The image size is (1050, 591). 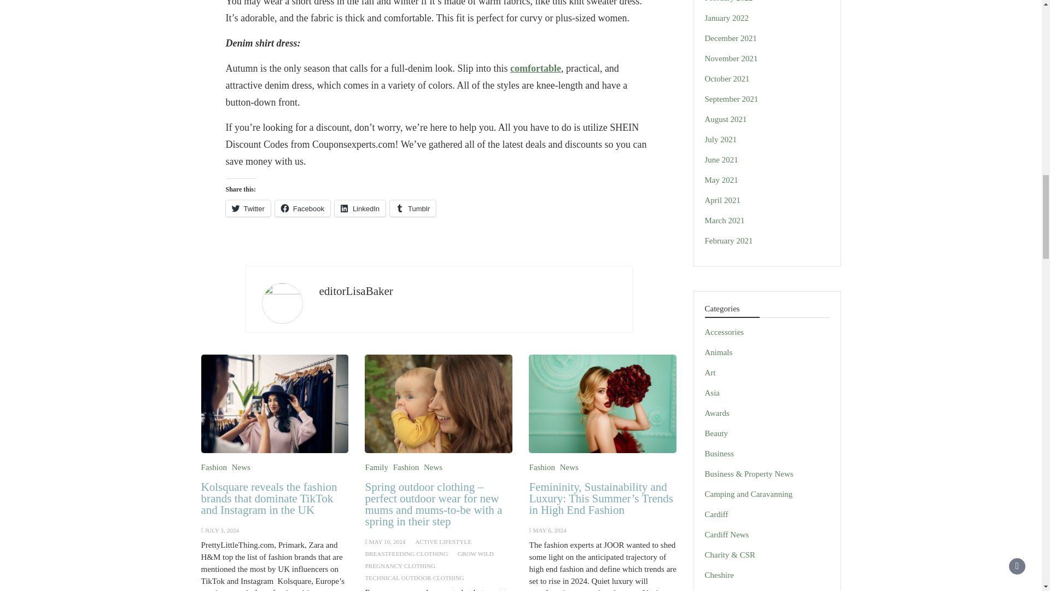 I want to click on comfortable, so click(x=535, y=68).